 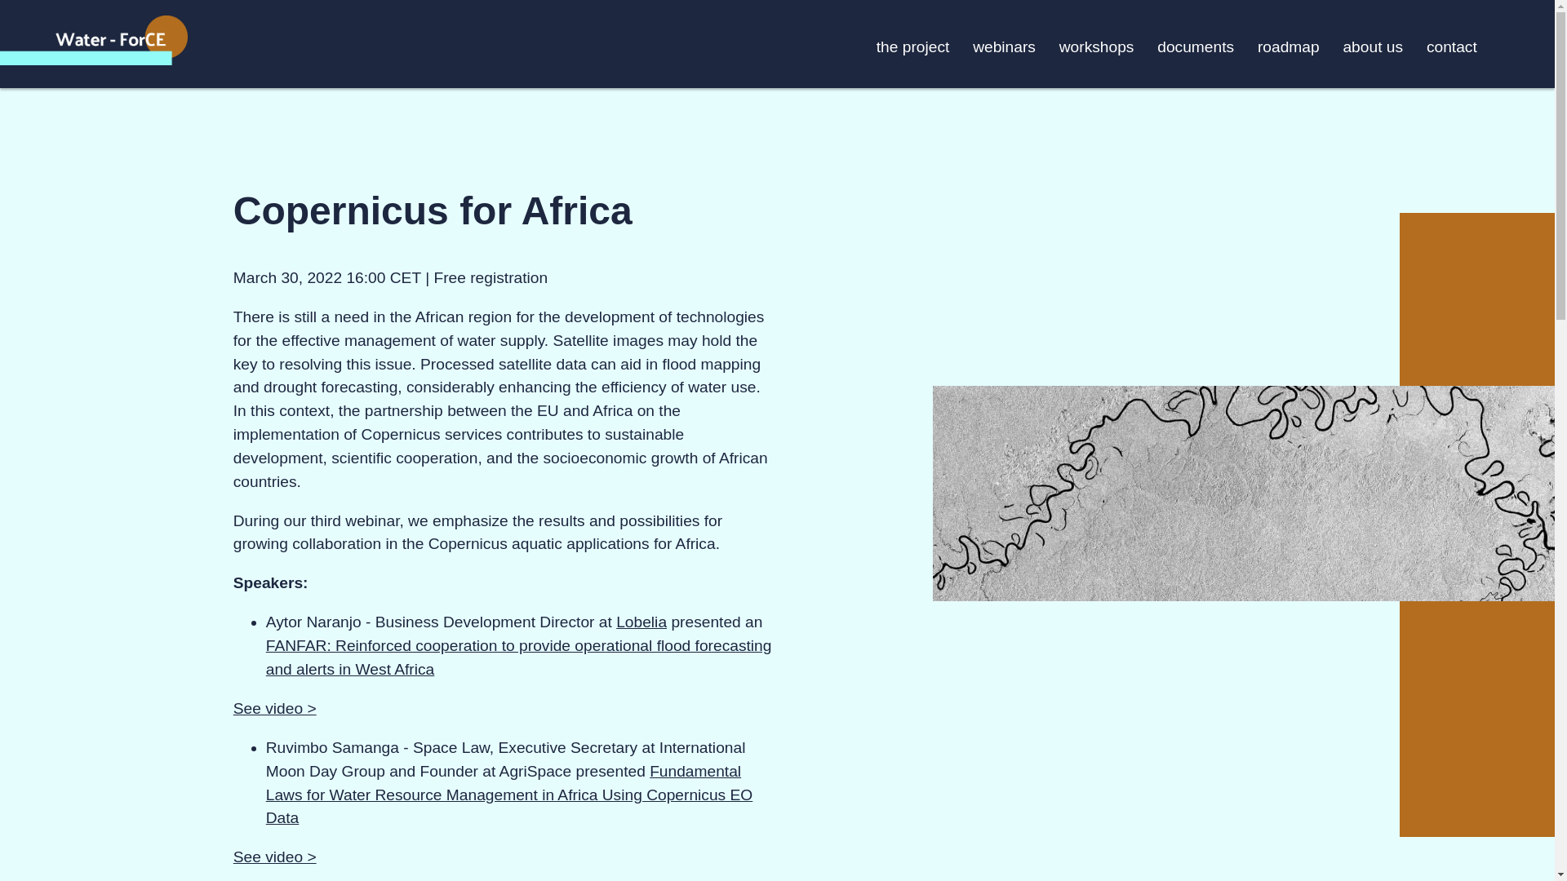 What do you see at coordinates (1451, 44) in the screenshot?
I see `contact` at bounding box center [1451, 44].